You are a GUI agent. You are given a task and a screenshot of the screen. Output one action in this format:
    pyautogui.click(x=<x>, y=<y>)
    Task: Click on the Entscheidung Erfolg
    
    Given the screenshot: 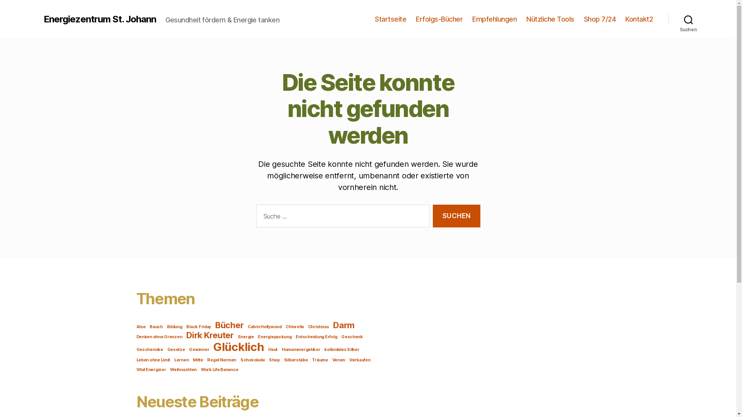 What is the action you would take?
    pyautogui.click(x=316, y=337)
    